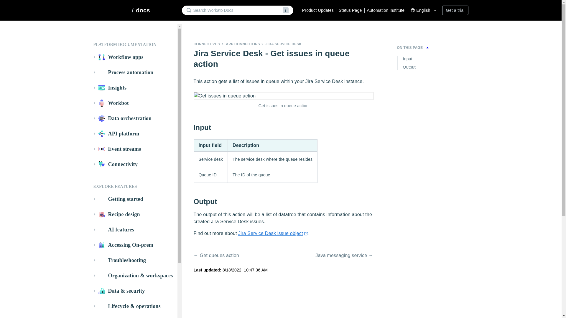 The width and height of the screenshot is (566, 318). What do you see at coordinates (143, 10) in the screenshot?
I see `docs` at bounding box center [143, 10].